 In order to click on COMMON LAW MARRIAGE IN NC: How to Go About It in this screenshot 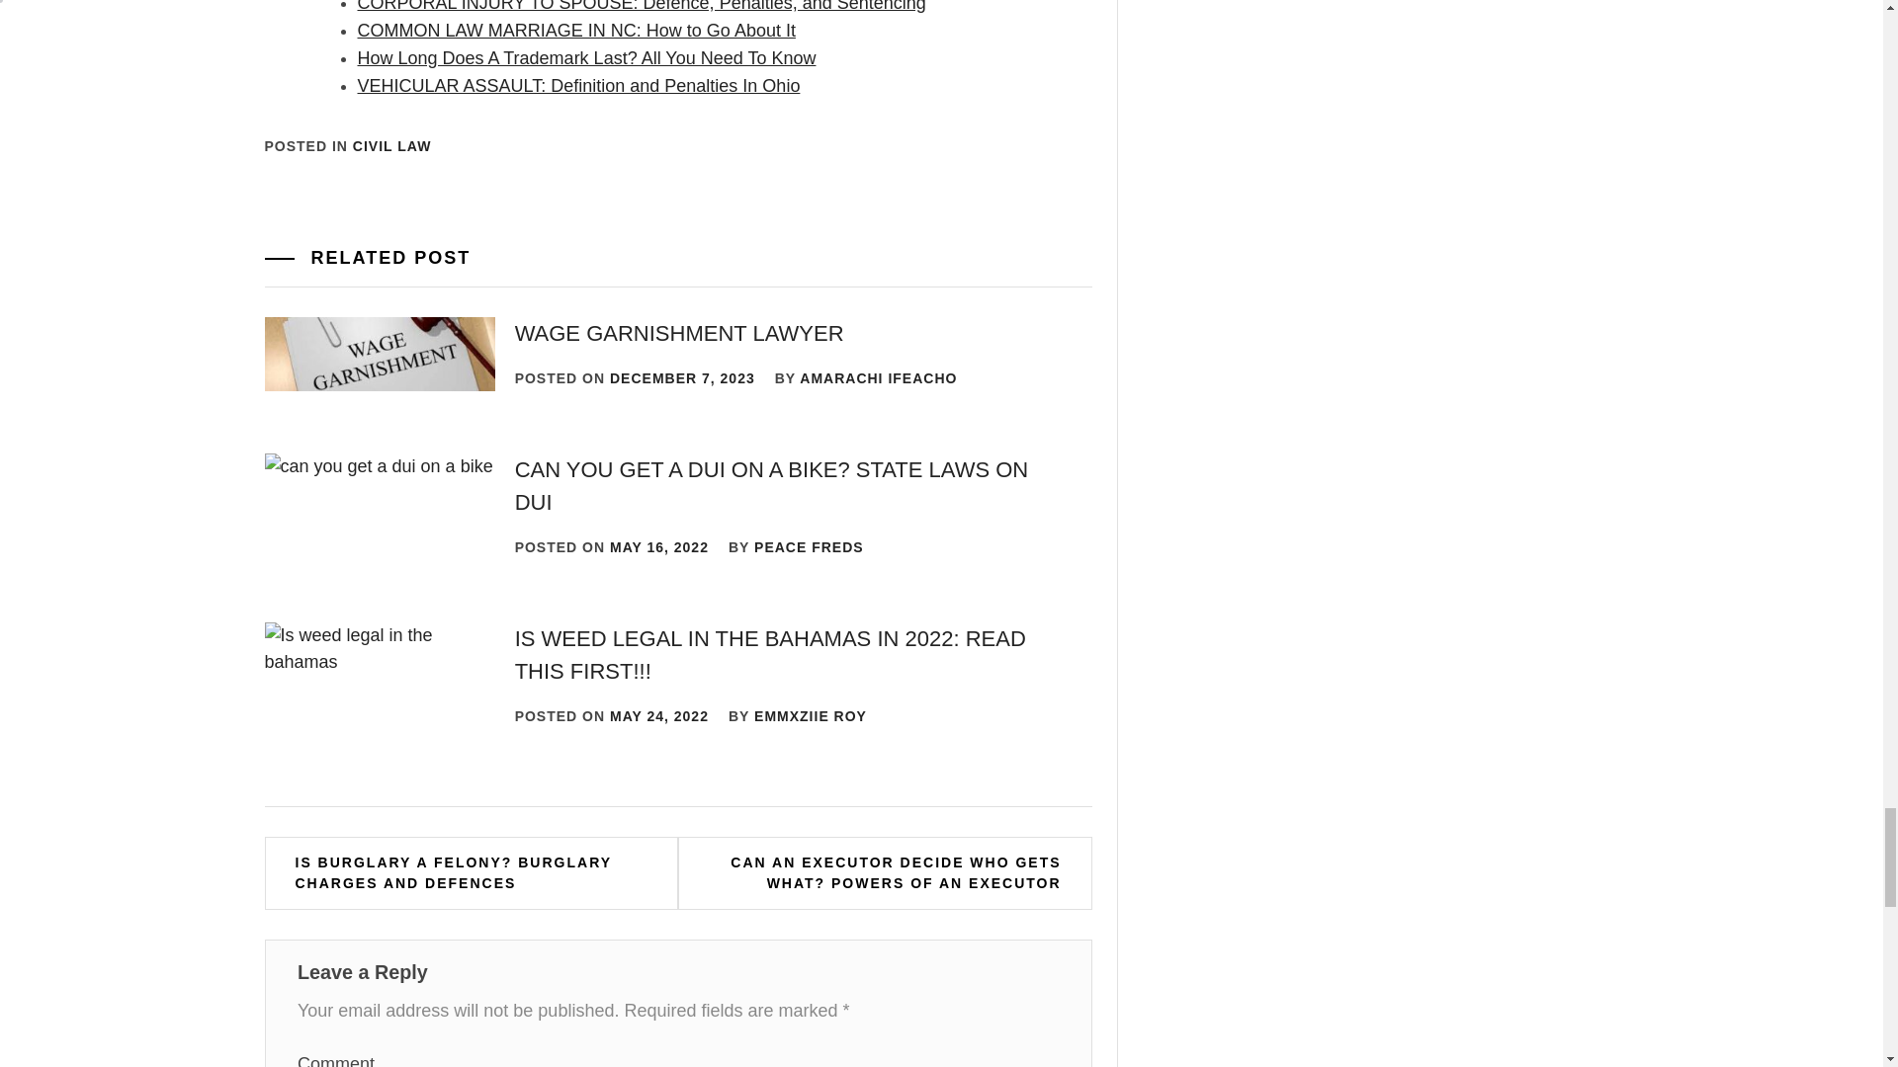, I will do `click(576, 30)`.